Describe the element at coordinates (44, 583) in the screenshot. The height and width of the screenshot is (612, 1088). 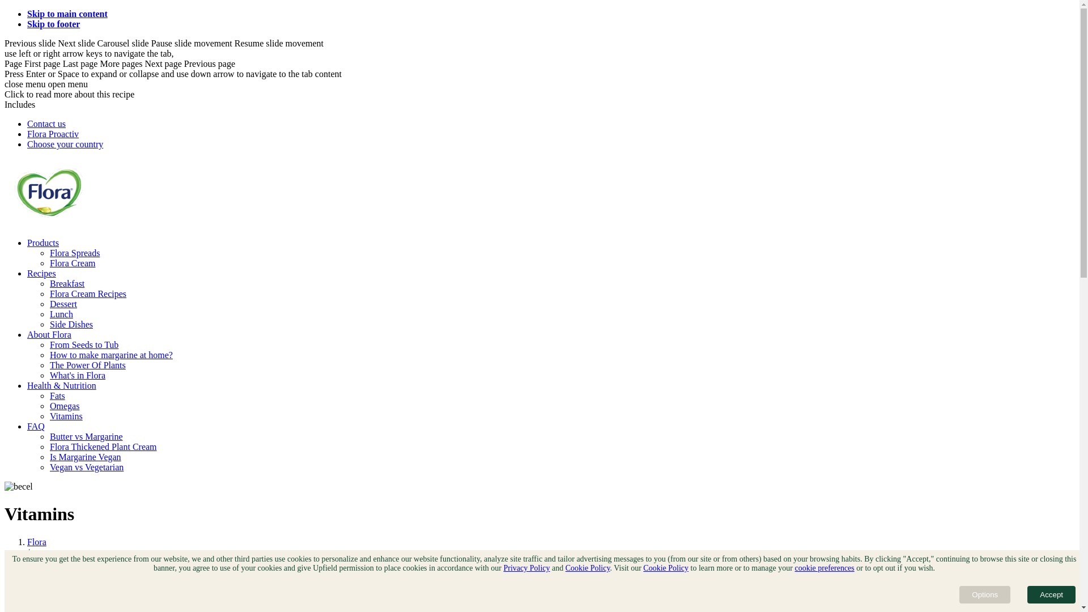
I see `Vitamins` at that location.